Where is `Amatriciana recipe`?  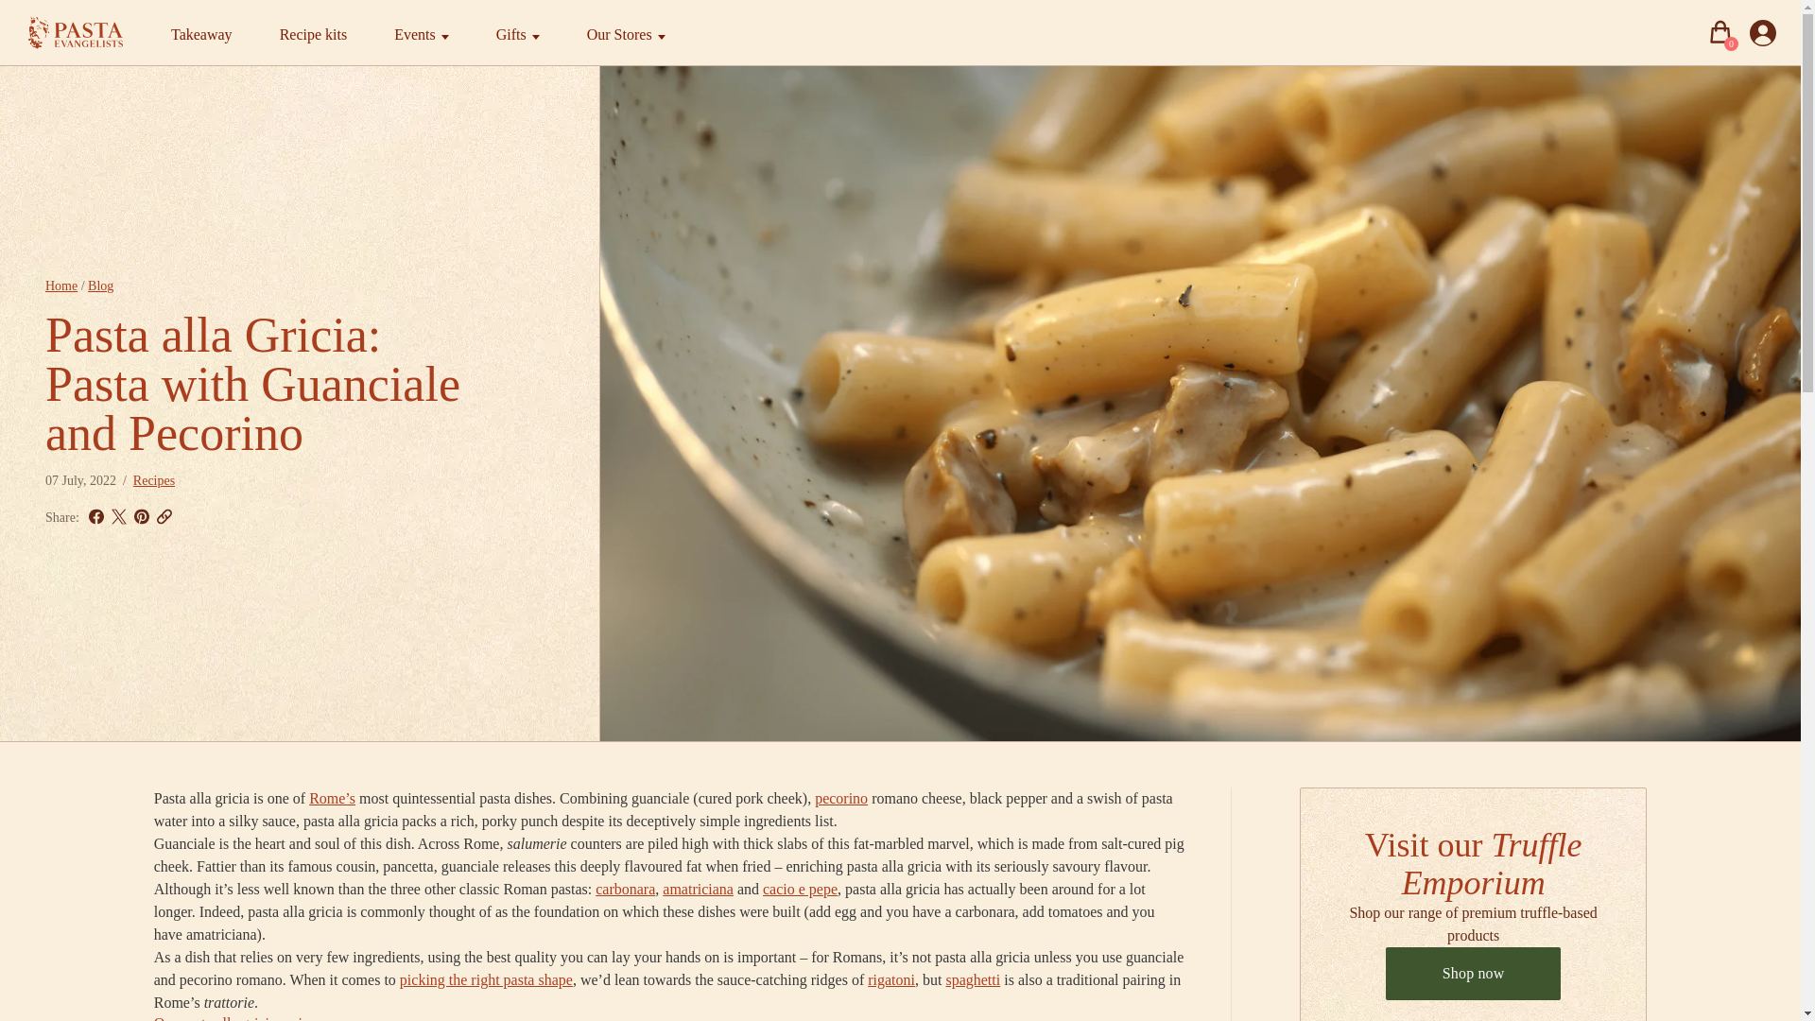
Amatriciana recipe is located at coordinates (698, 889).